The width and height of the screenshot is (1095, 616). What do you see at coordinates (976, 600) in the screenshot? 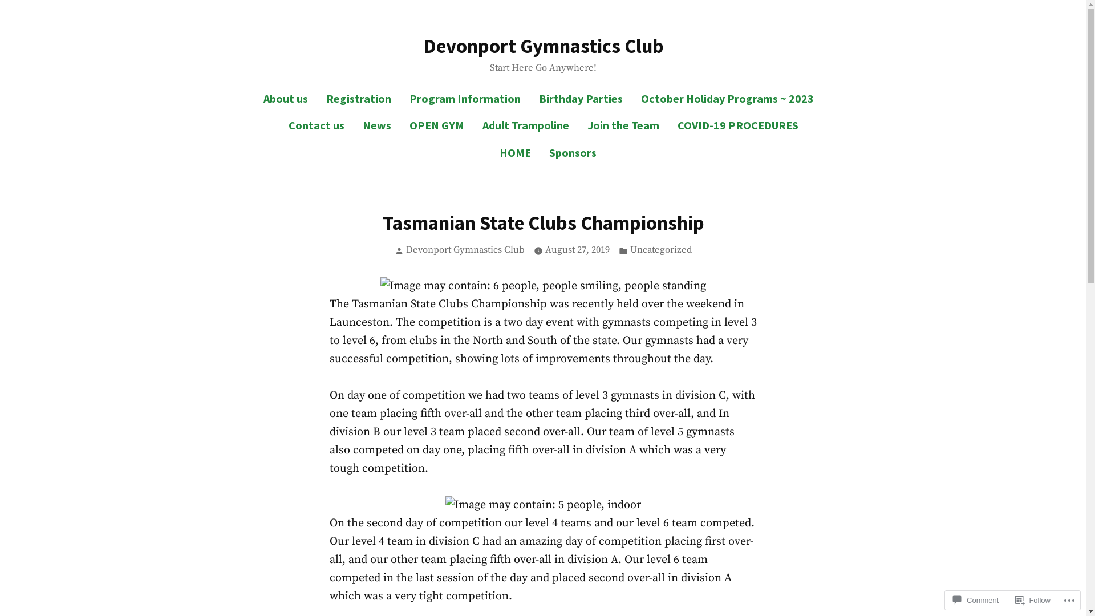
I see `Comment` at bounding box center [976, 600].